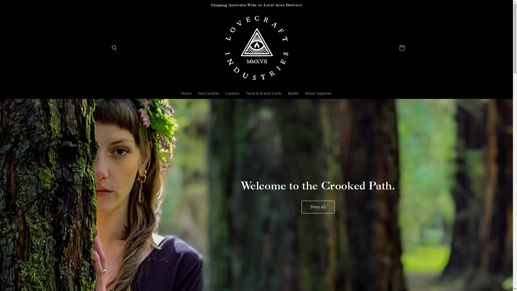  Describe the element at coordinates (319, 93) in the screenshot. I see `Ritual Supplies` at that location.